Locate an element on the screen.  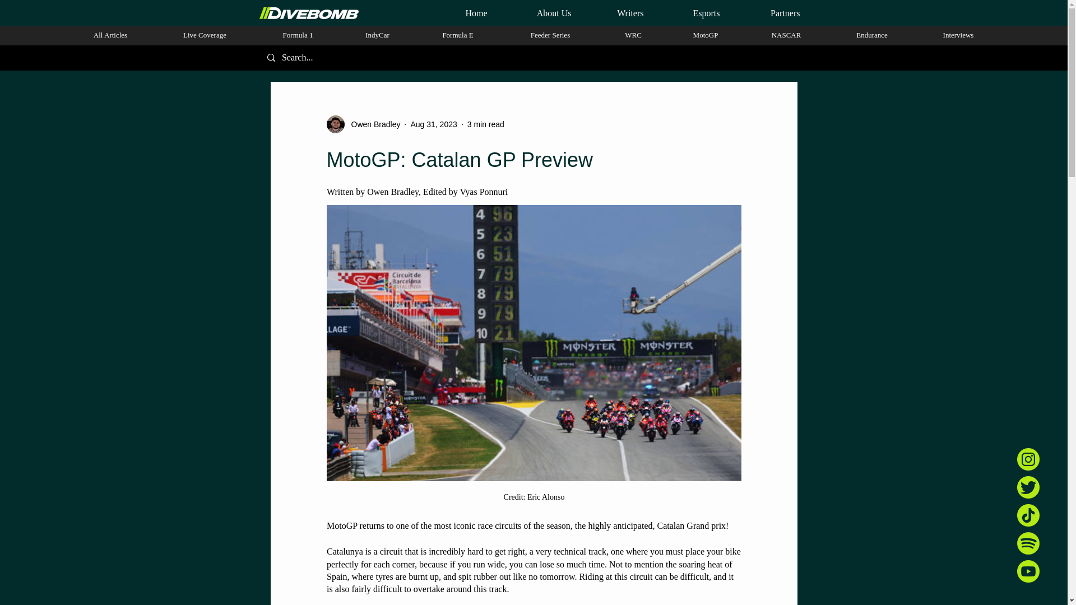
Endurance is located at coordinates (872, 35).